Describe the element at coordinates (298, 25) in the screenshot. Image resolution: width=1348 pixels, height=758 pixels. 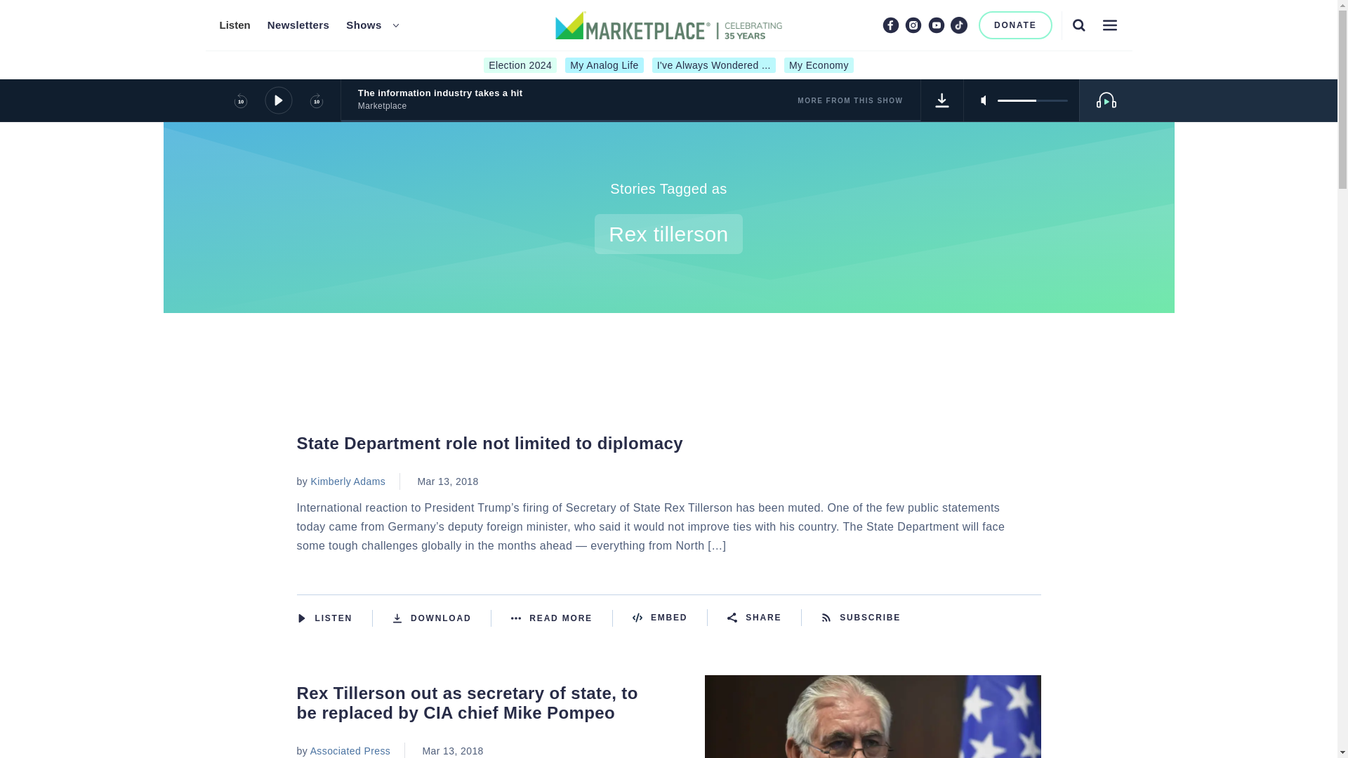
I see `Newsletters` at that location.